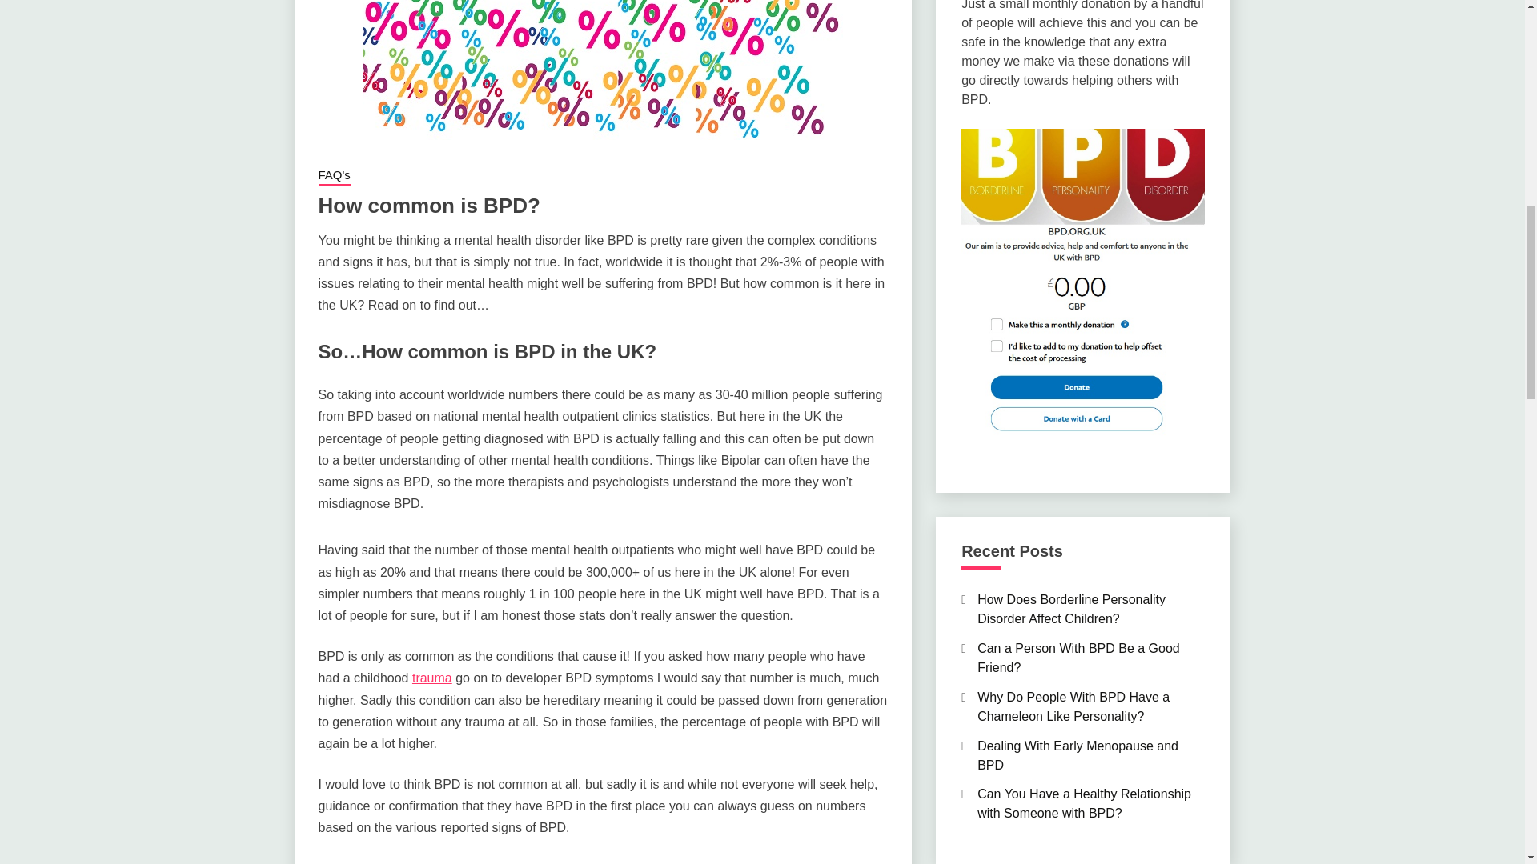  I want to click on trauma, so click(431, 678).